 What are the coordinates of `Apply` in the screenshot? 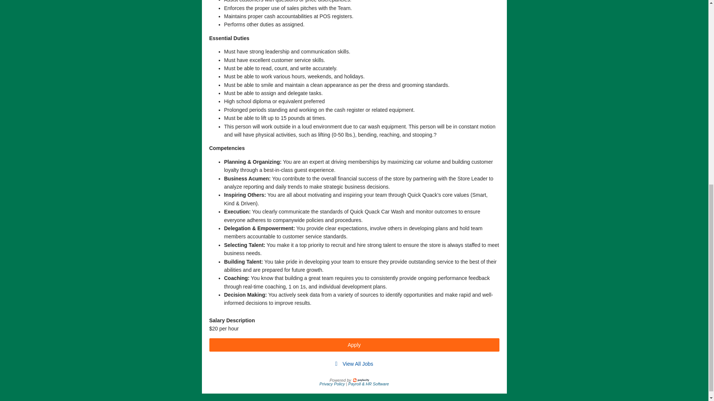 It's located at (354, 345).